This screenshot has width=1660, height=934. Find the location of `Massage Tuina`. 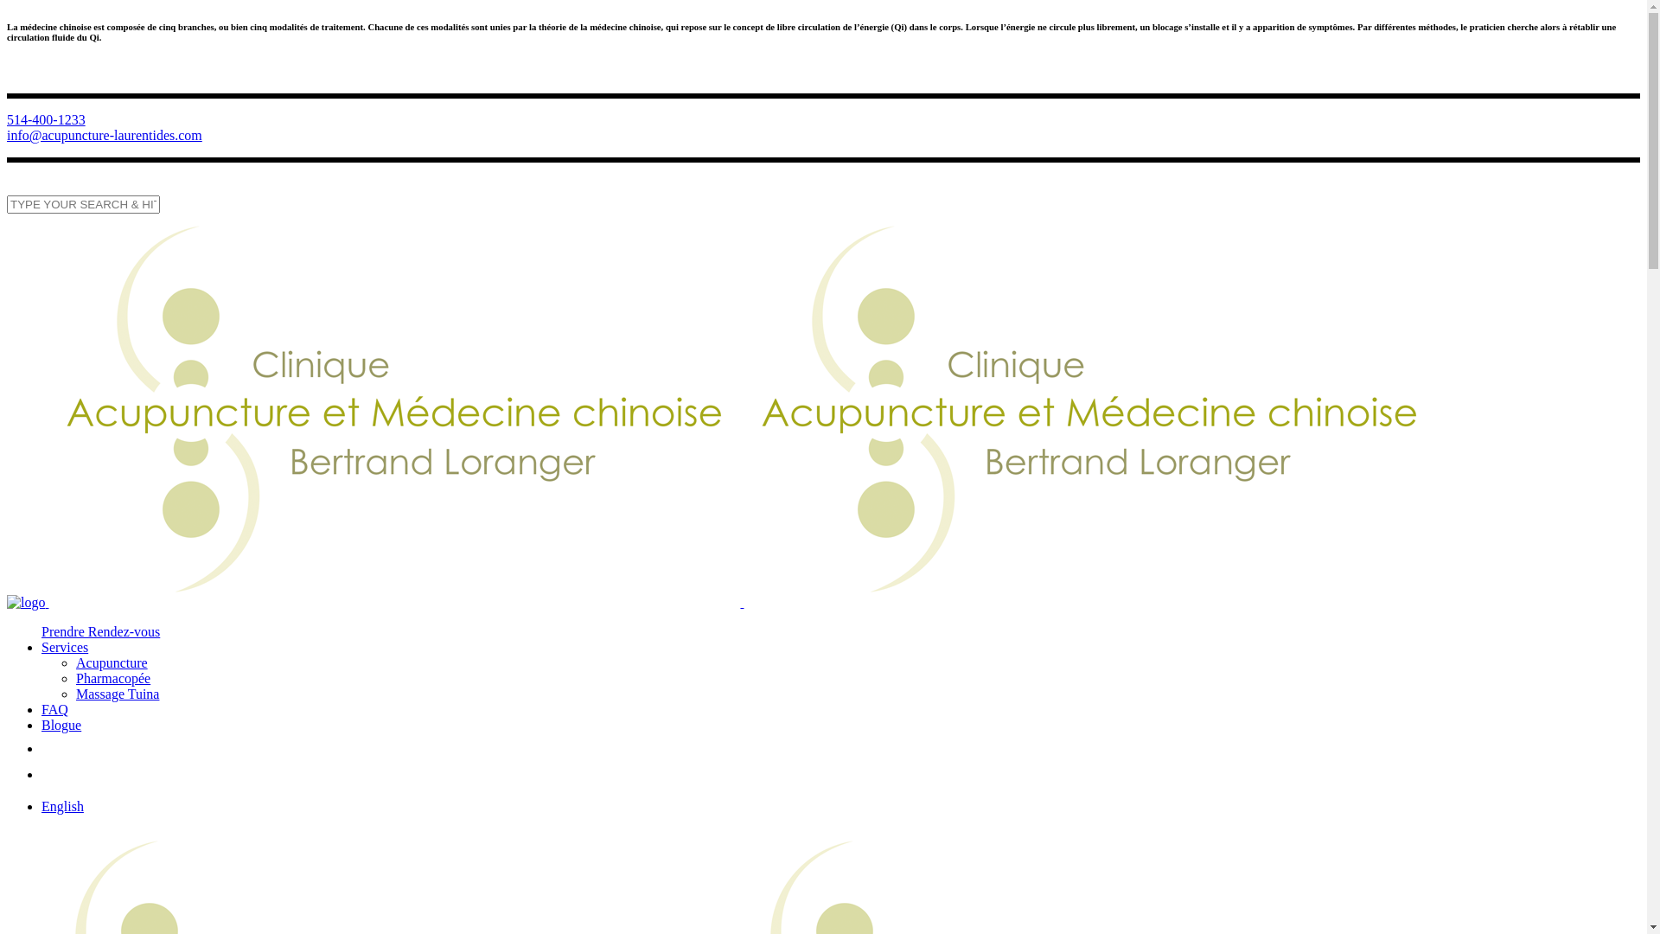

Massage Tuina is located at coordinates (118, 694).